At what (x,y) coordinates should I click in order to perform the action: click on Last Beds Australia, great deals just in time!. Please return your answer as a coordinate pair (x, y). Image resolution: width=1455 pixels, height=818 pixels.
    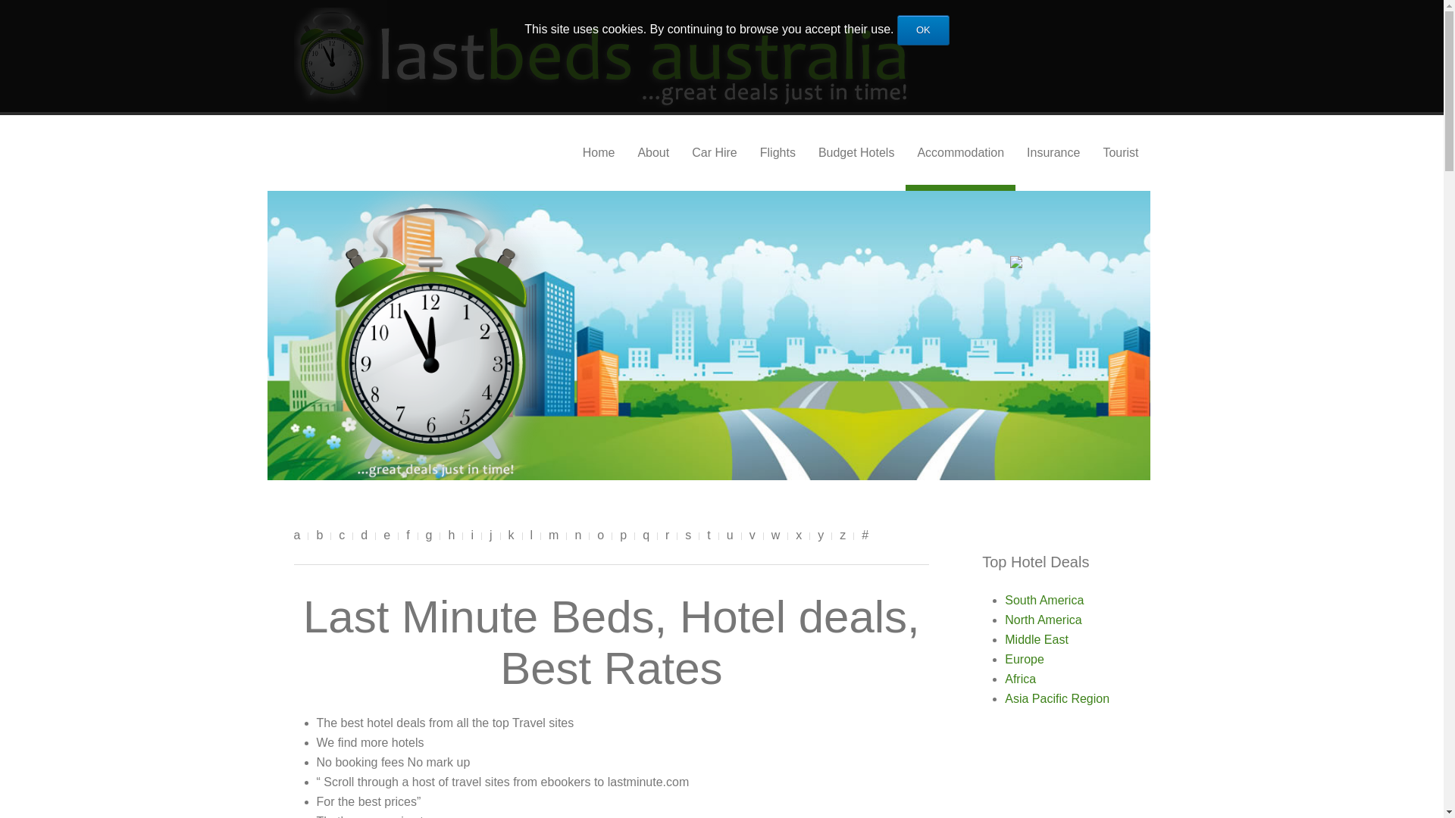
    Looking at the image, I should click on (427, 336).